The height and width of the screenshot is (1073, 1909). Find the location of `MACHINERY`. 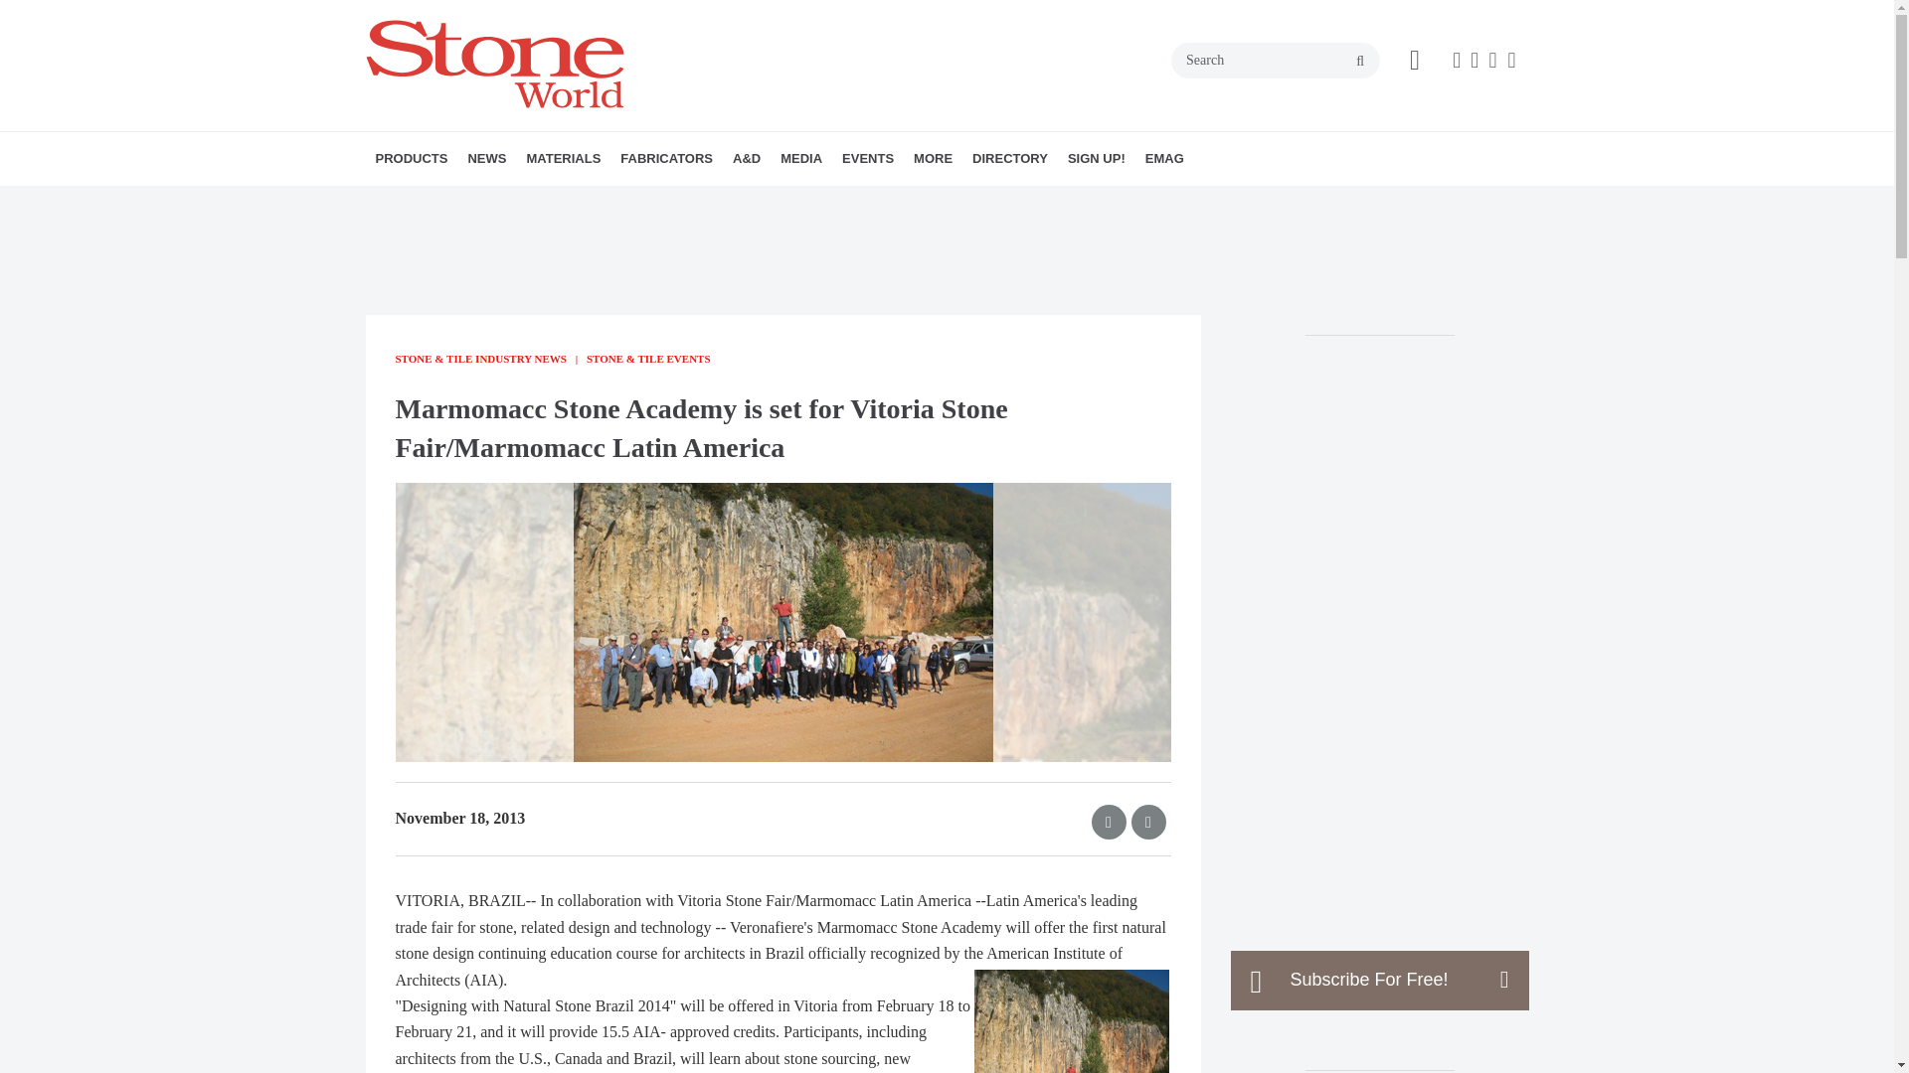

MACHINERY is located at coordinates (490, 202).